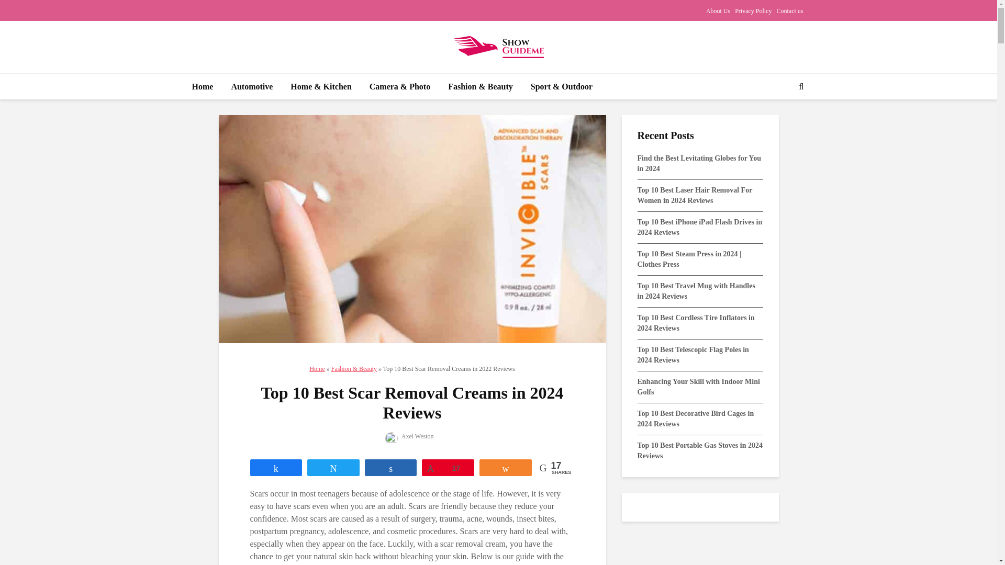 The height and width of the screenshot is (565, 1005). What do you see at coordinates (718, 10) in the screenshot?
I see `About Us` at bounding box center [718, 10].